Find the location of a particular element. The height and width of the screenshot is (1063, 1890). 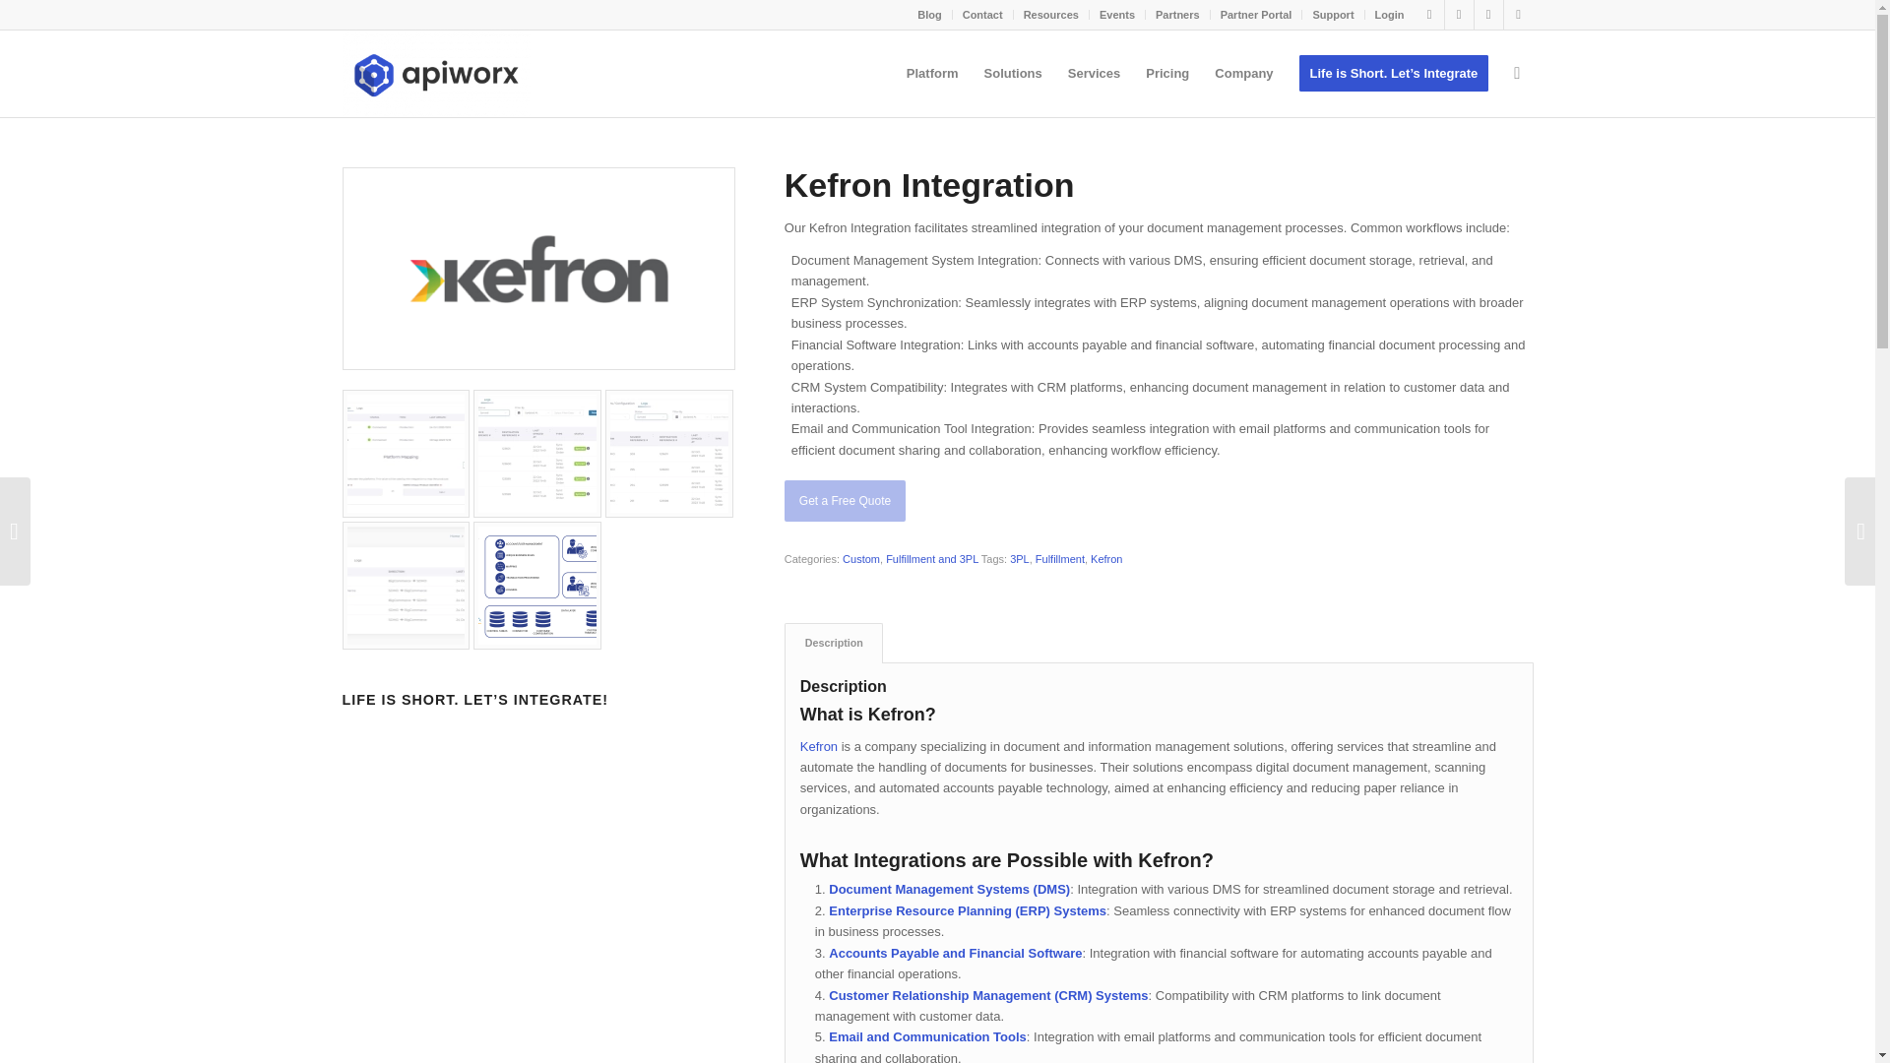

Events is located at coordinates (1117, 15).